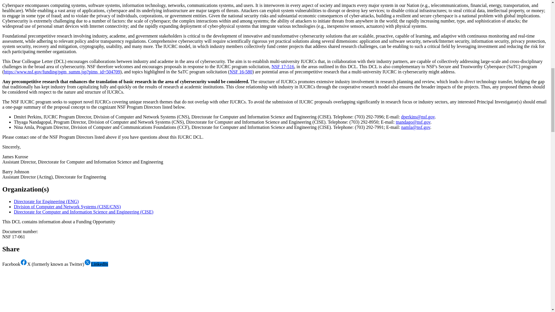 This screenshot has width=555, height=312. I want to click on Facebook, so click(14, 264).